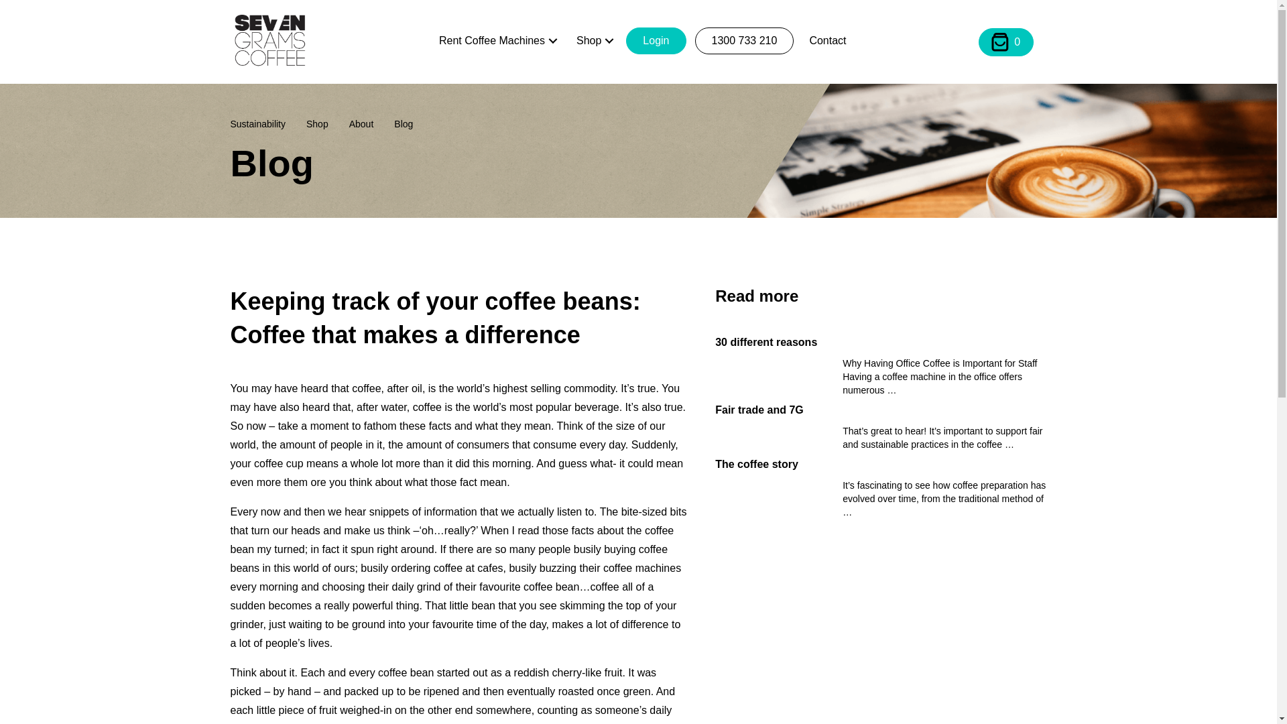 The width and height of the screenshot is (1287, 724). What do you see at coordinates (497, 40) in the screenshot?
I see `Rent Coffee Machines` at bounding box center [497, 40].